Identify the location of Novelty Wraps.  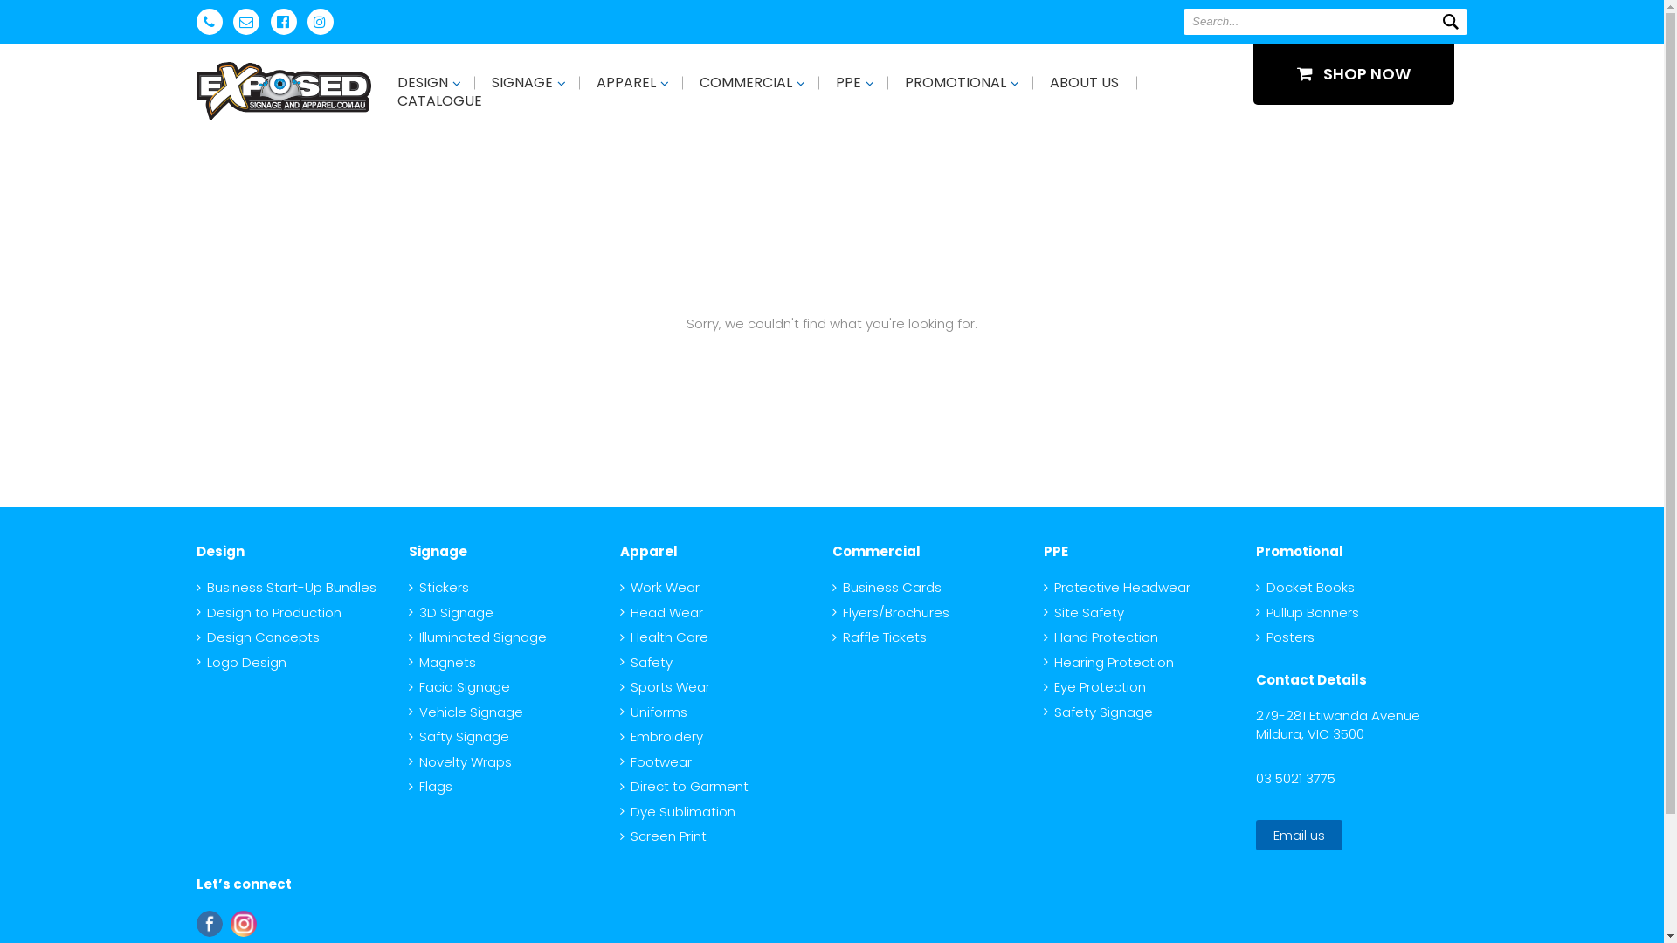
(460, 761).